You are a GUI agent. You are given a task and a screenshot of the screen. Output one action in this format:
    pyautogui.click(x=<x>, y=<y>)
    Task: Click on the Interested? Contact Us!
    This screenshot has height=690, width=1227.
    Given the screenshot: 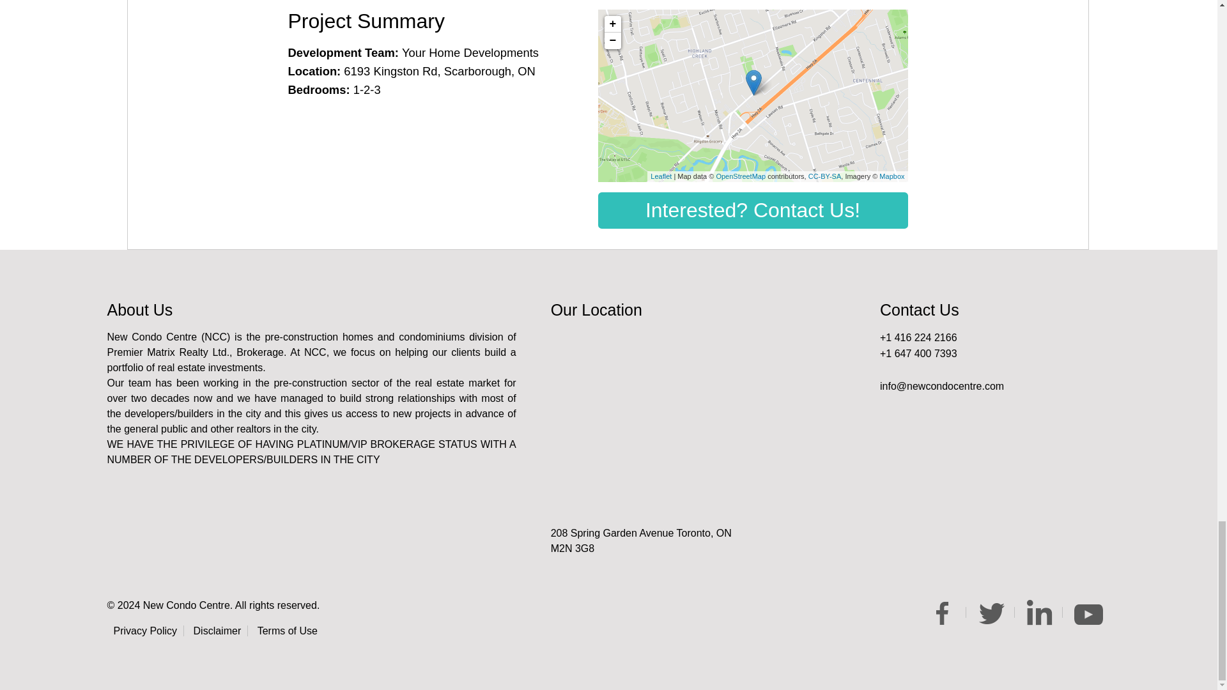 What is the action you would take?
    pyautogui.click(x=753, y=210)
    